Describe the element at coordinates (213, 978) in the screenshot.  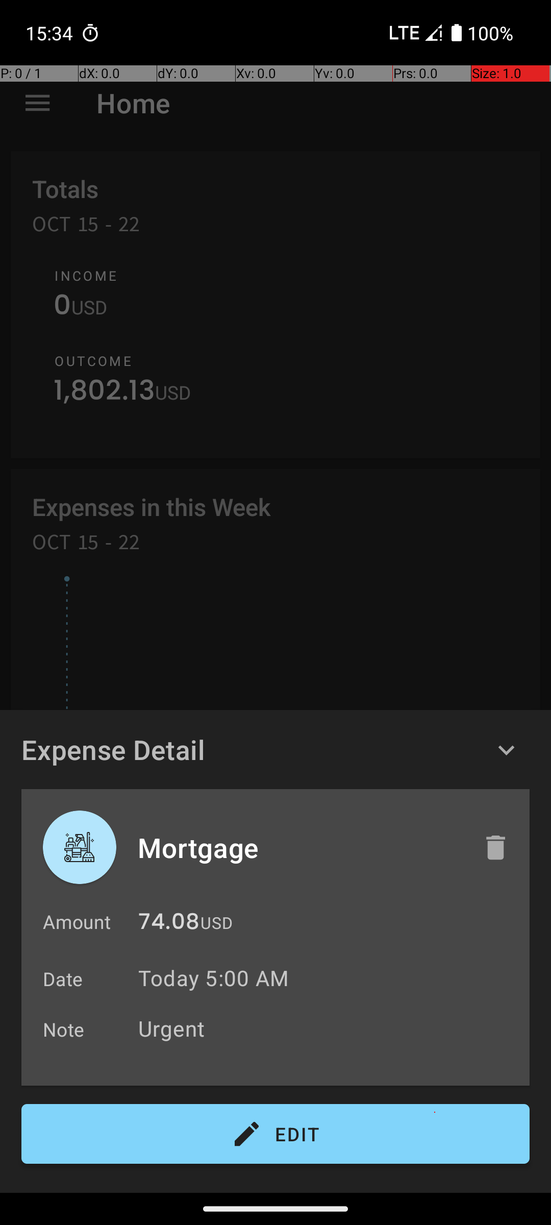
I see `Today 5:00 AM` at that location.